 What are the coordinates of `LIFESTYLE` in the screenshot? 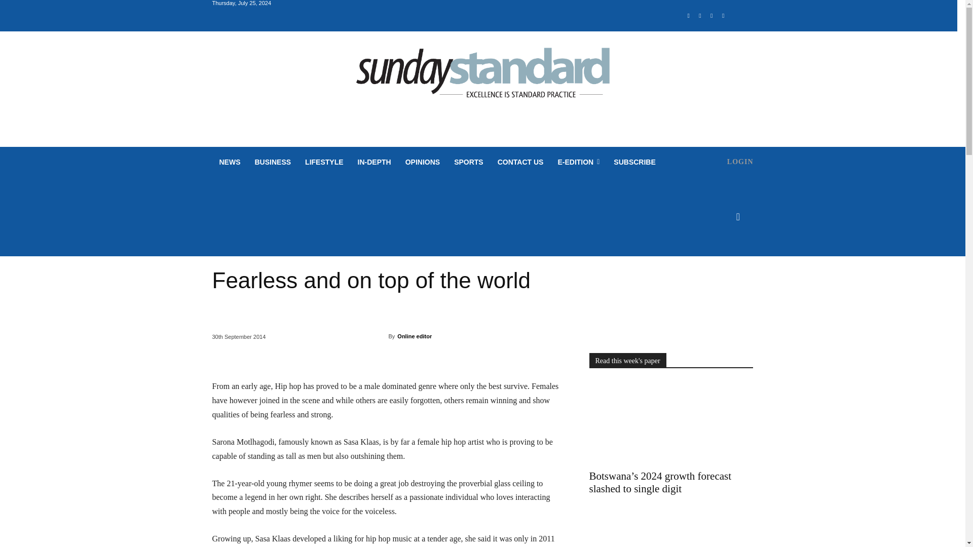 It's located at (324, 162).